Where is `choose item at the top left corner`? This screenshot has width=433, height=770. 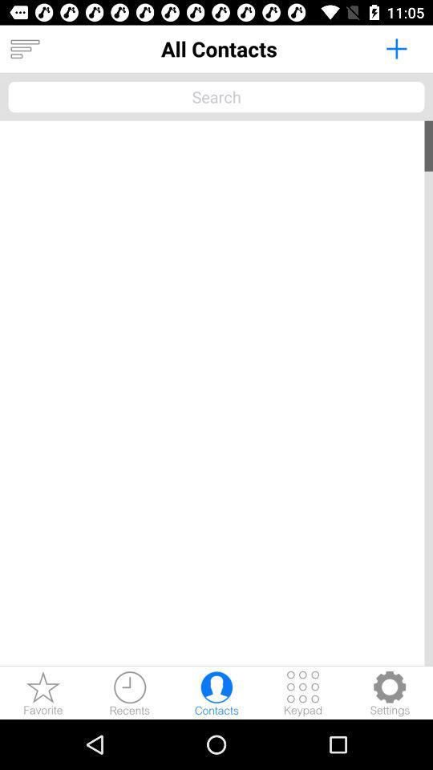 choose item at the top left corner is located at coordinates (25, 49).